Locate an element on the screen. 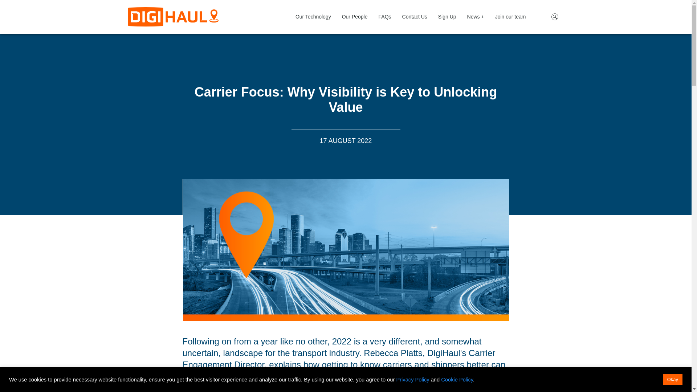 The width and height of the screenshot is (697, 392). Our Technology is located at coordinates (313, 17).